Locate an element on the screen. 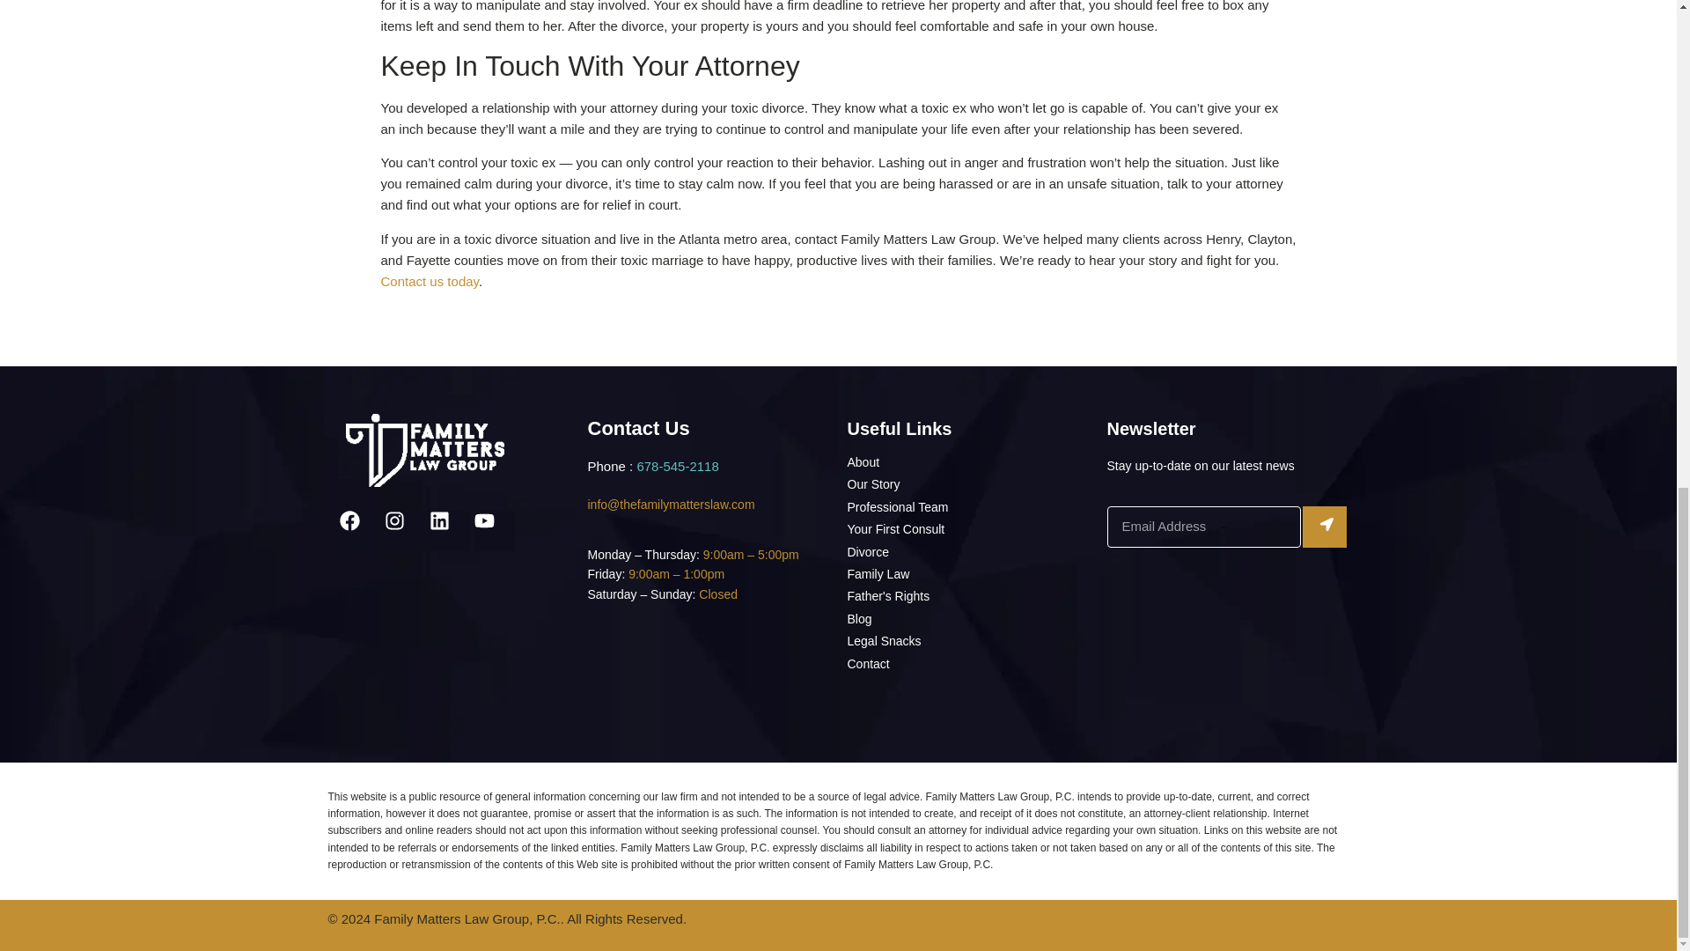  Contact us today is located at coordinates (430, 282).